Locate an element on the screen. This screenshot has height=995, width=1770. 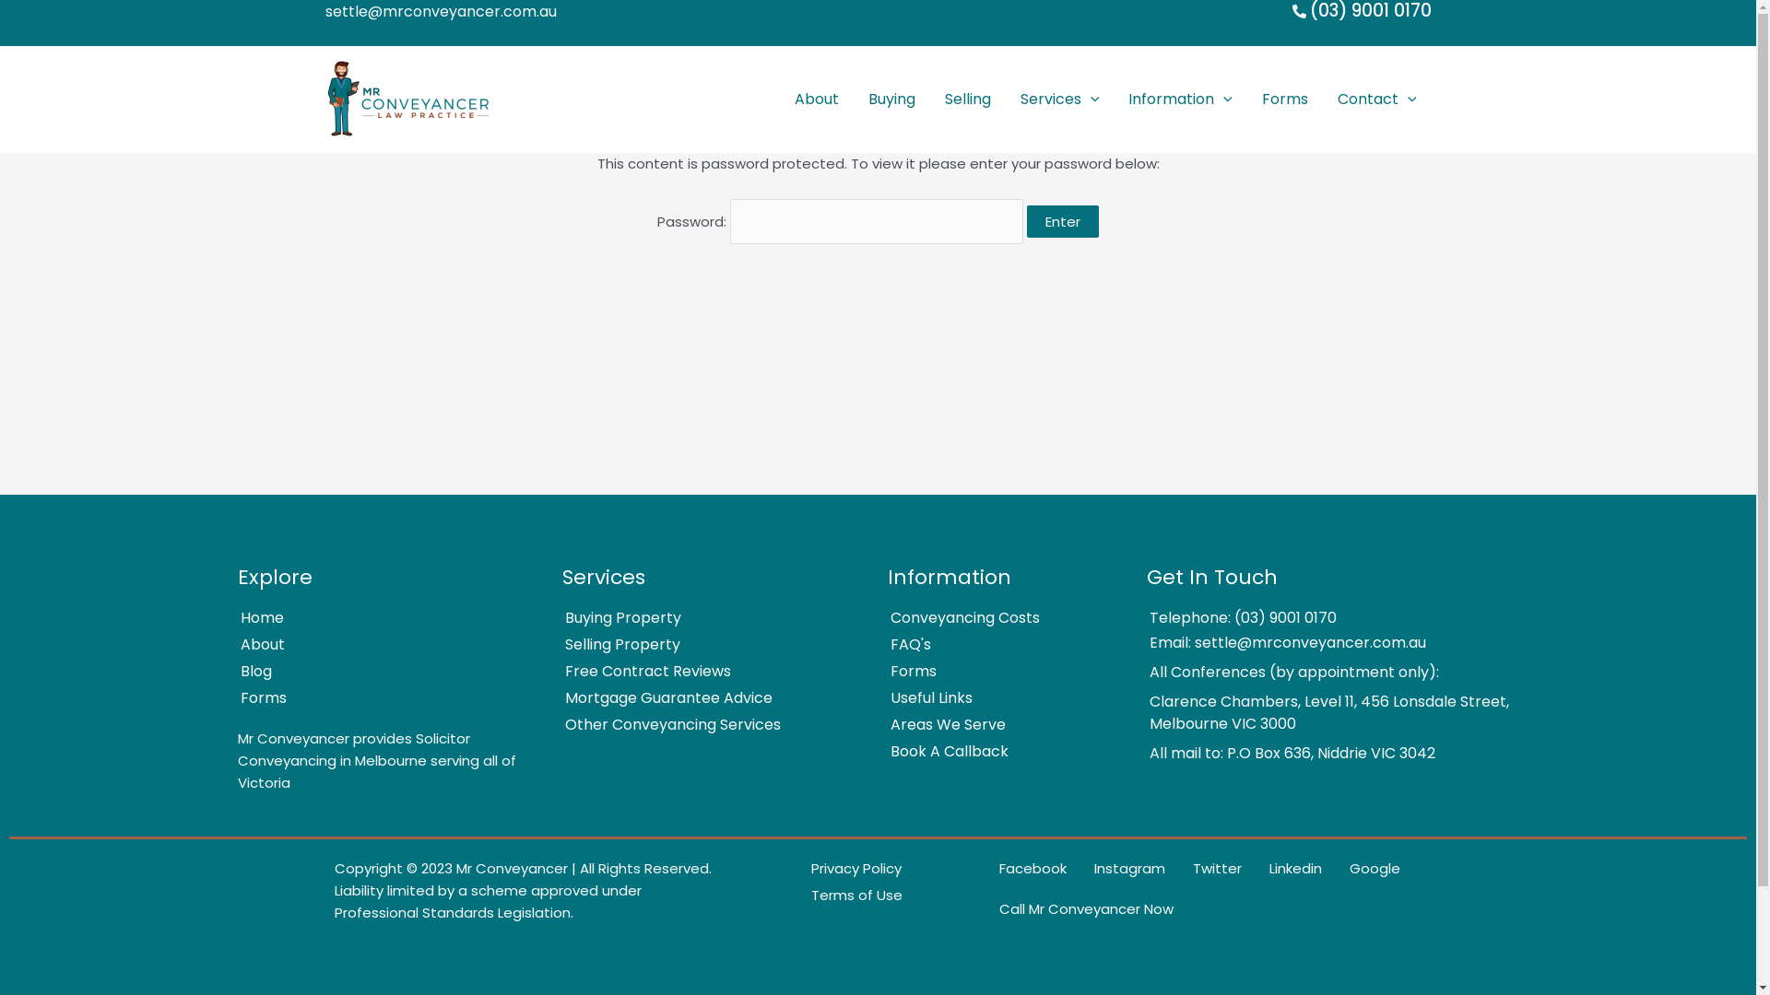
Services is located at coordinates (1060, 99).